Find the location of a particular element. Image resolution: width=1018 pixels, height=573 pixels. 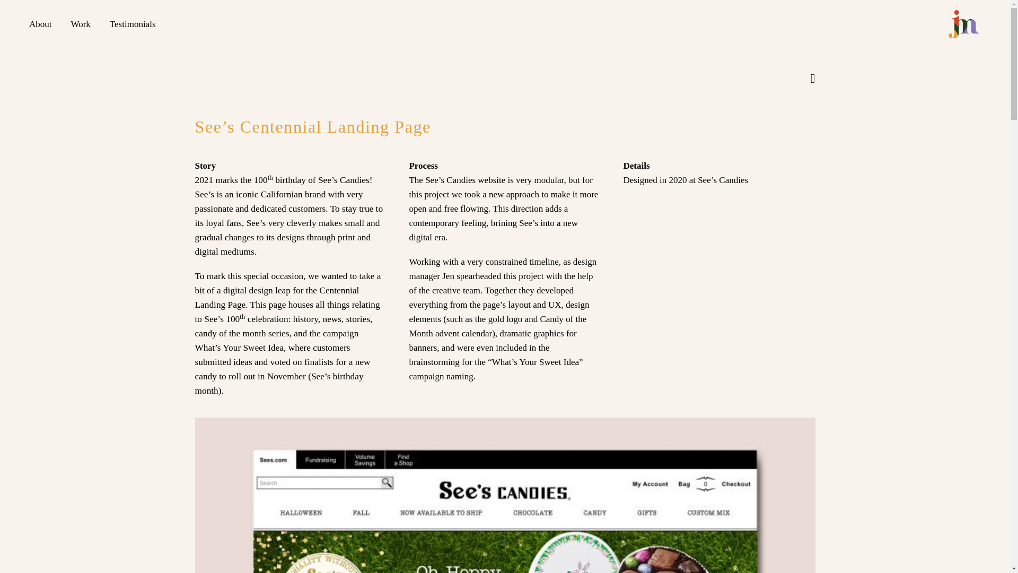

Next post is located at coordinates (812, 79).